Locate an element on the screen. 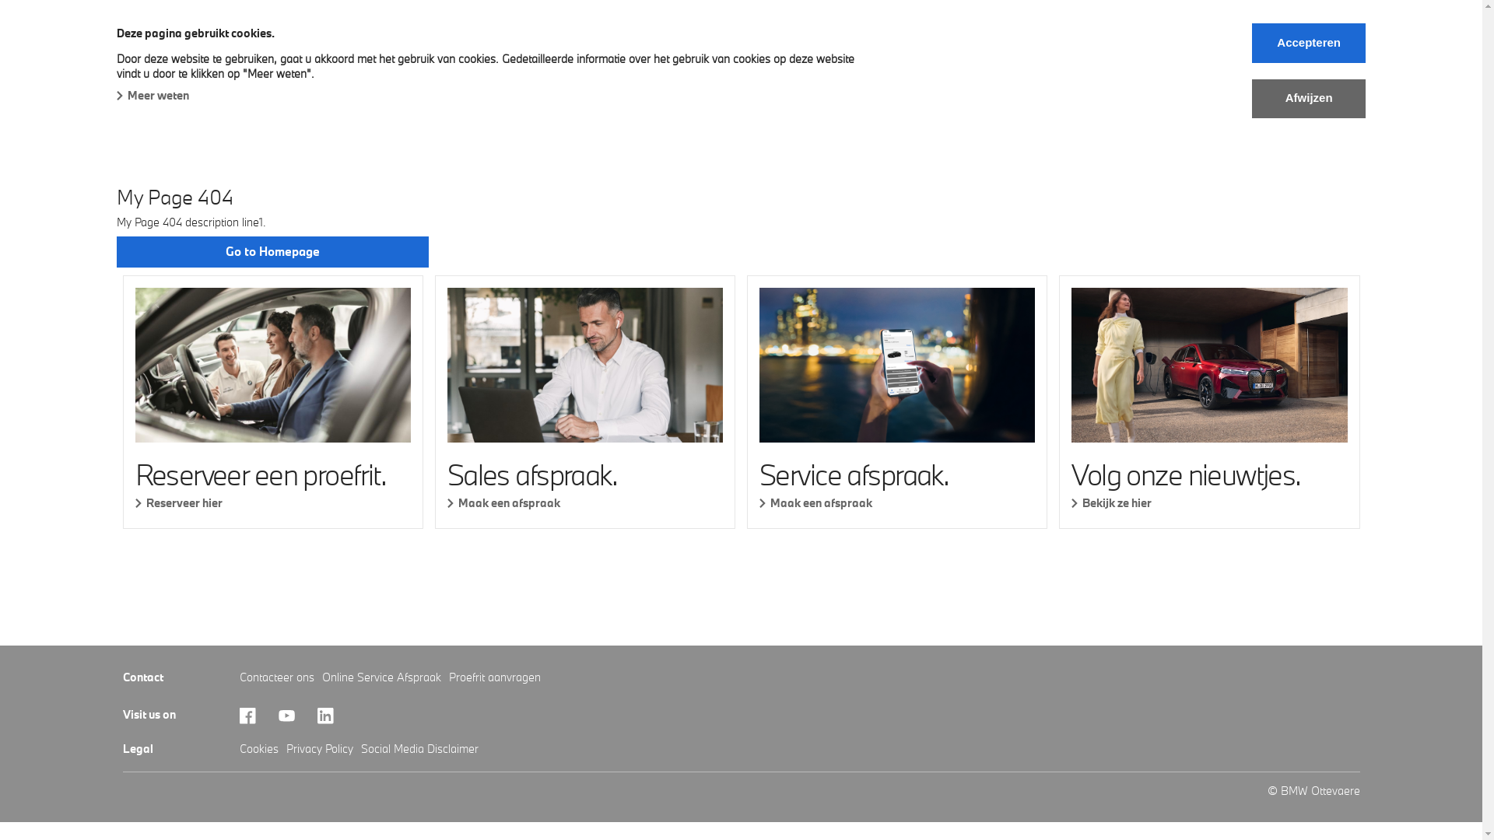  Meer weten is located at coordinates (153, 95).